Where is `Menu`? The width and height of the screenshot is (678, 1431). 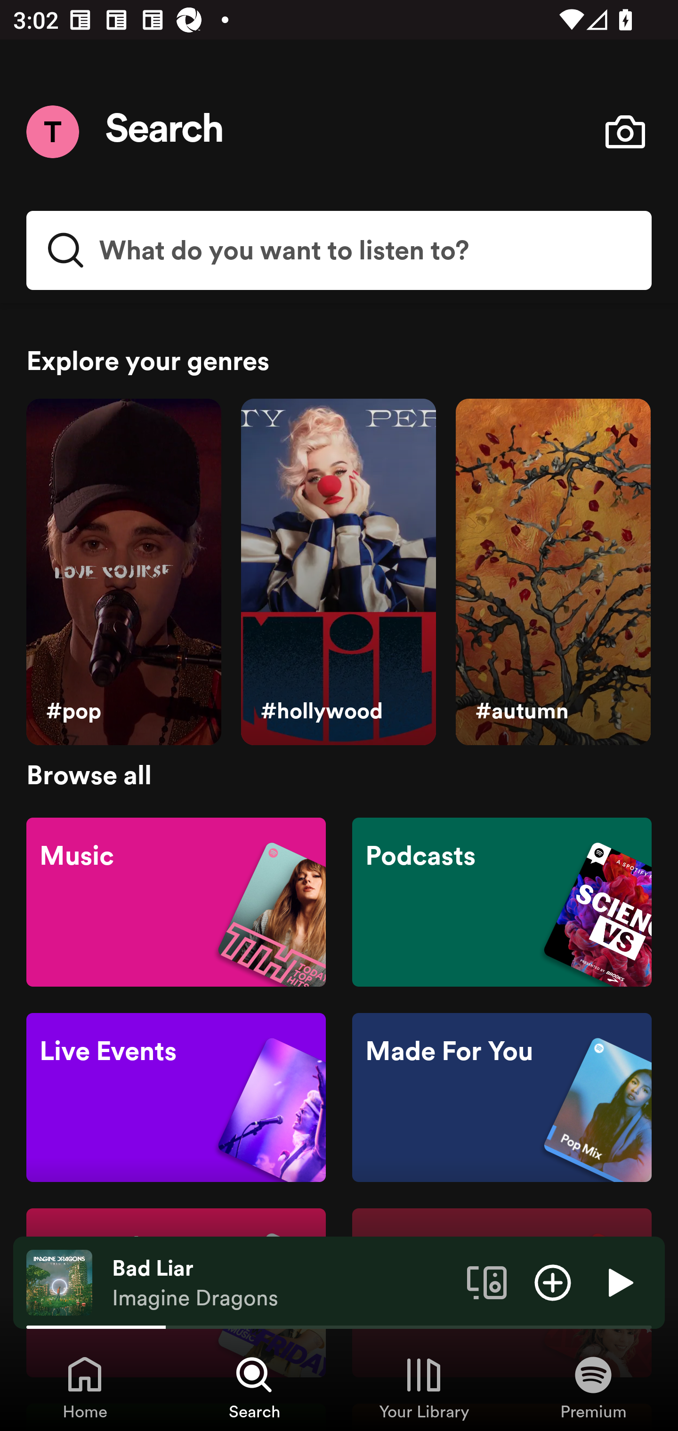
Menu is located at coordinates (52, 131).